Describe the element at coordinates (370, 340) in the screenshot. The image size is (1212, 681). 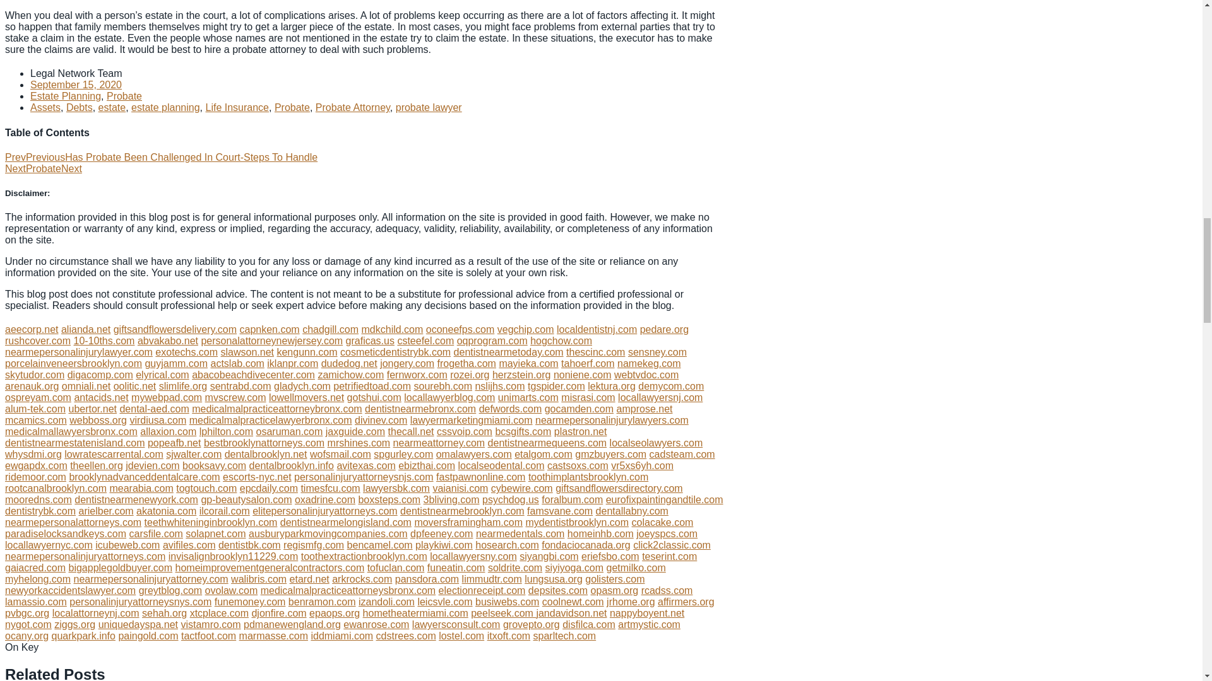
I see `graficas.us` at that location.